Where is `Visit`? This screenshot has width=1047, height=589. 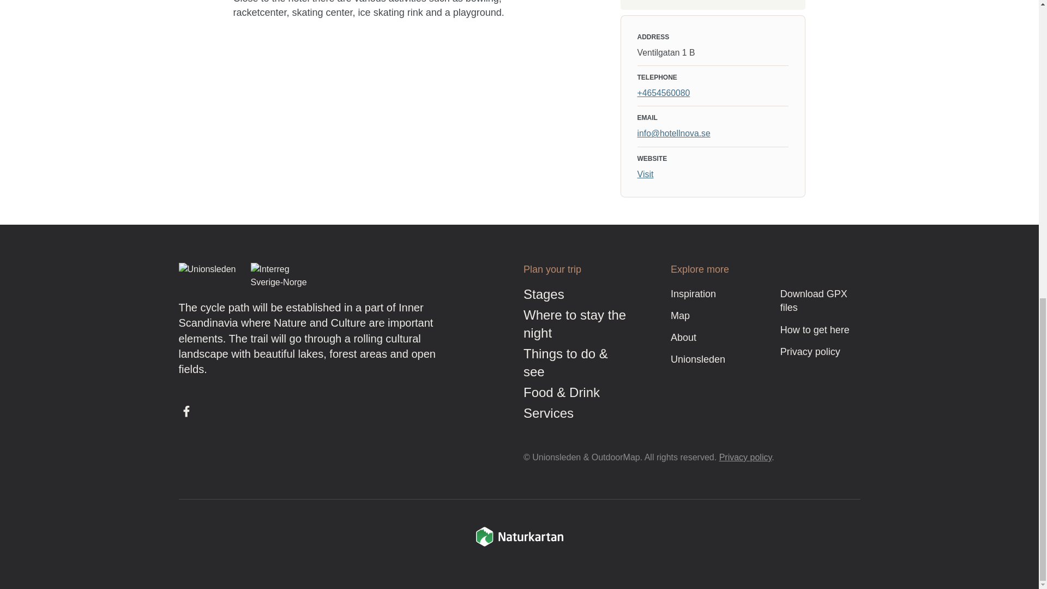
Visit is located at coordinates (645, 175).